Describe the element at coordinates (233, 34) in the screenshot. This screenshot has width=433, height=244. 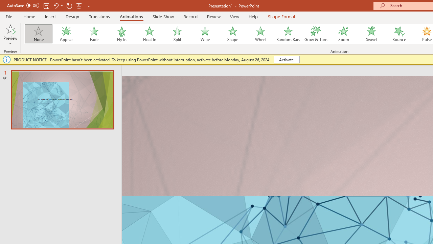
I see `Shape` at that location.